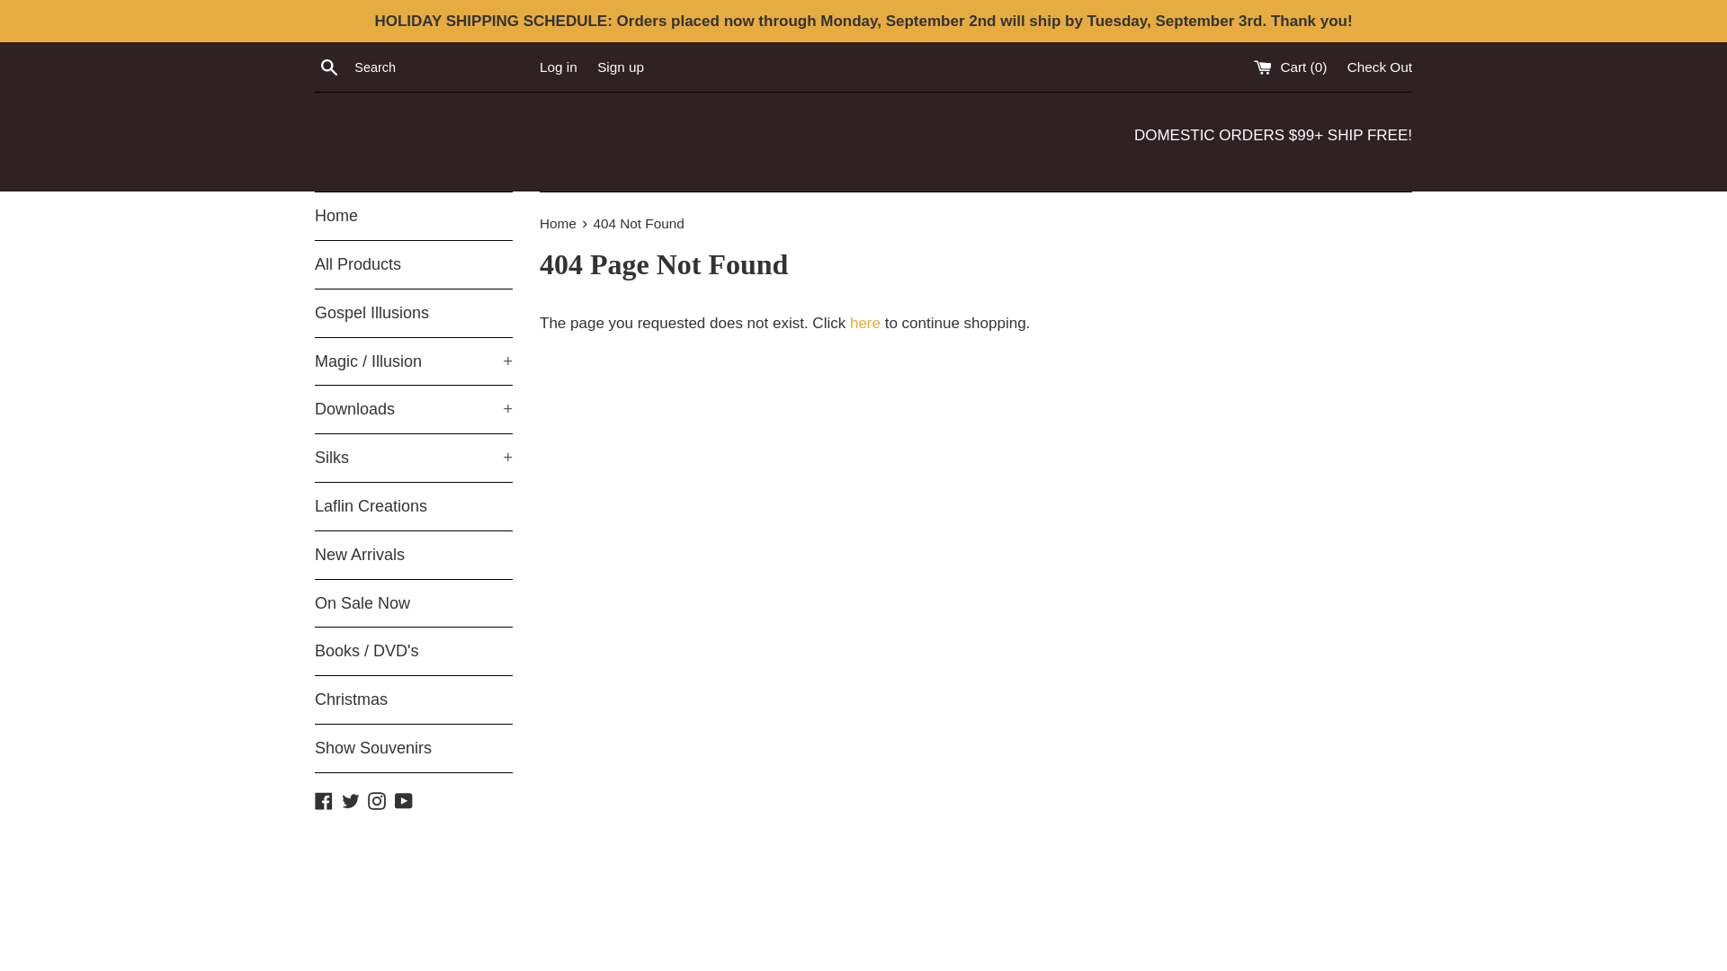 This screenshot has height=971, width=1727. I want to click on Search, so click(329, 67).